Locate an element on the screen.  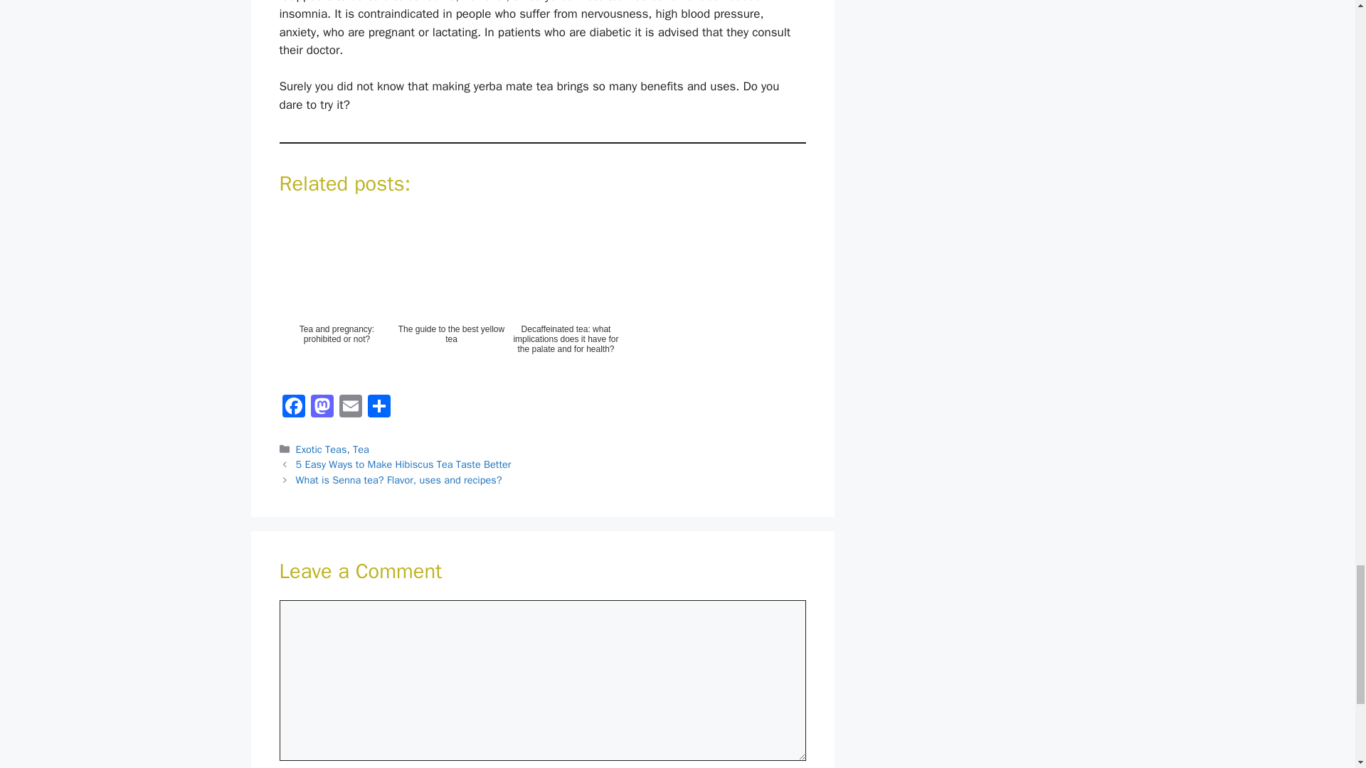
Mastodon is located at coordinates (322, 408).